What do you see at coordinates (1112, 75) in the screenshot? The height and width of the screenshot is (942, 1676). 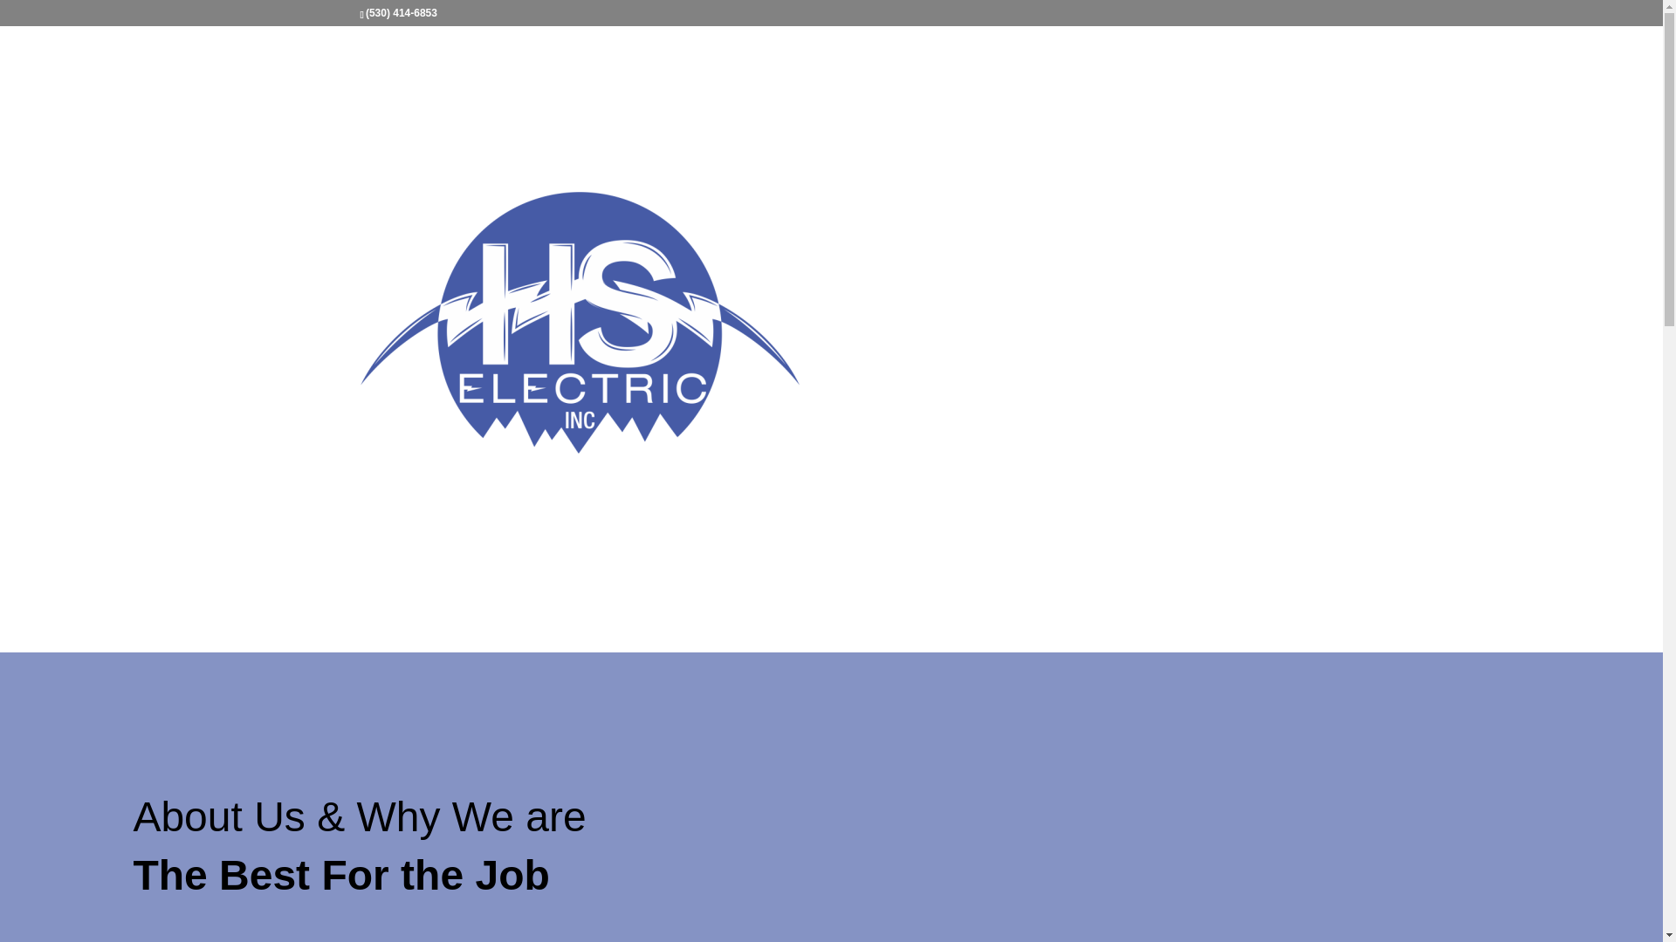 I see `SERVICES` at bounding box center [1112, 75].